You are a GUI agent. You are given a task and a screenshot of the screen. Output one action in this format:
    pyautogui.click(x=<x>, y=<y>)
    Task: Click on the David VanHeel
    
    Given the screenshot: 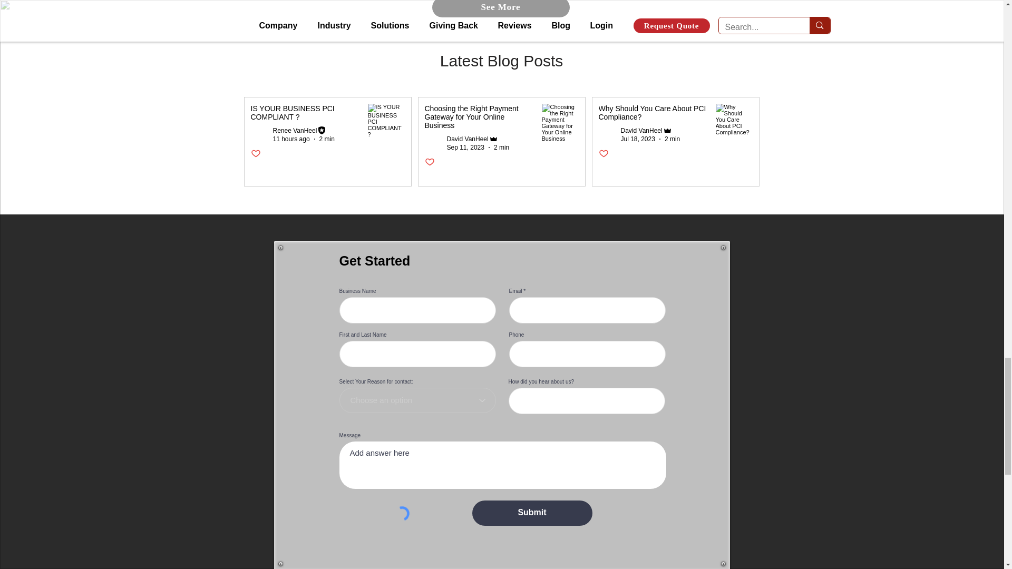 What is the action you would take?
    pyautogui.click(x=468, y=139)
    